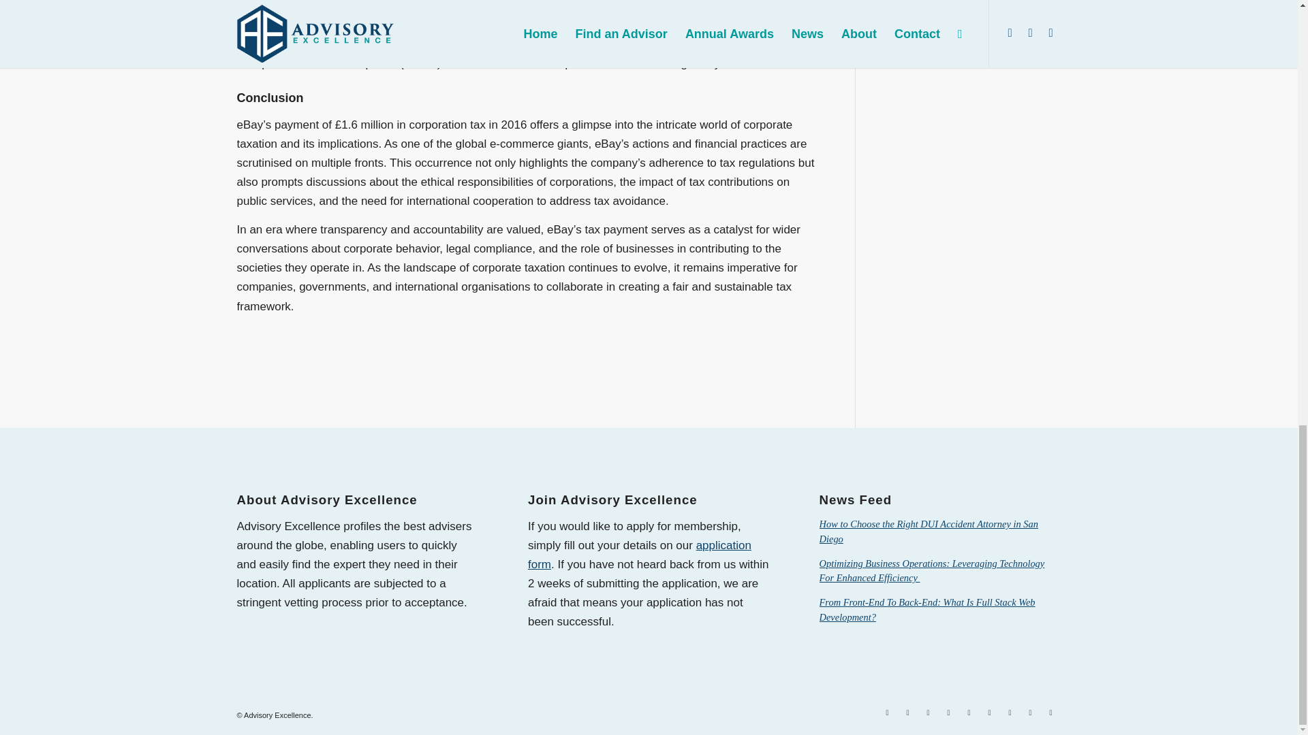 The image size is (1308, 735). I want to click on Advisory Excellence, so click(277, 715).